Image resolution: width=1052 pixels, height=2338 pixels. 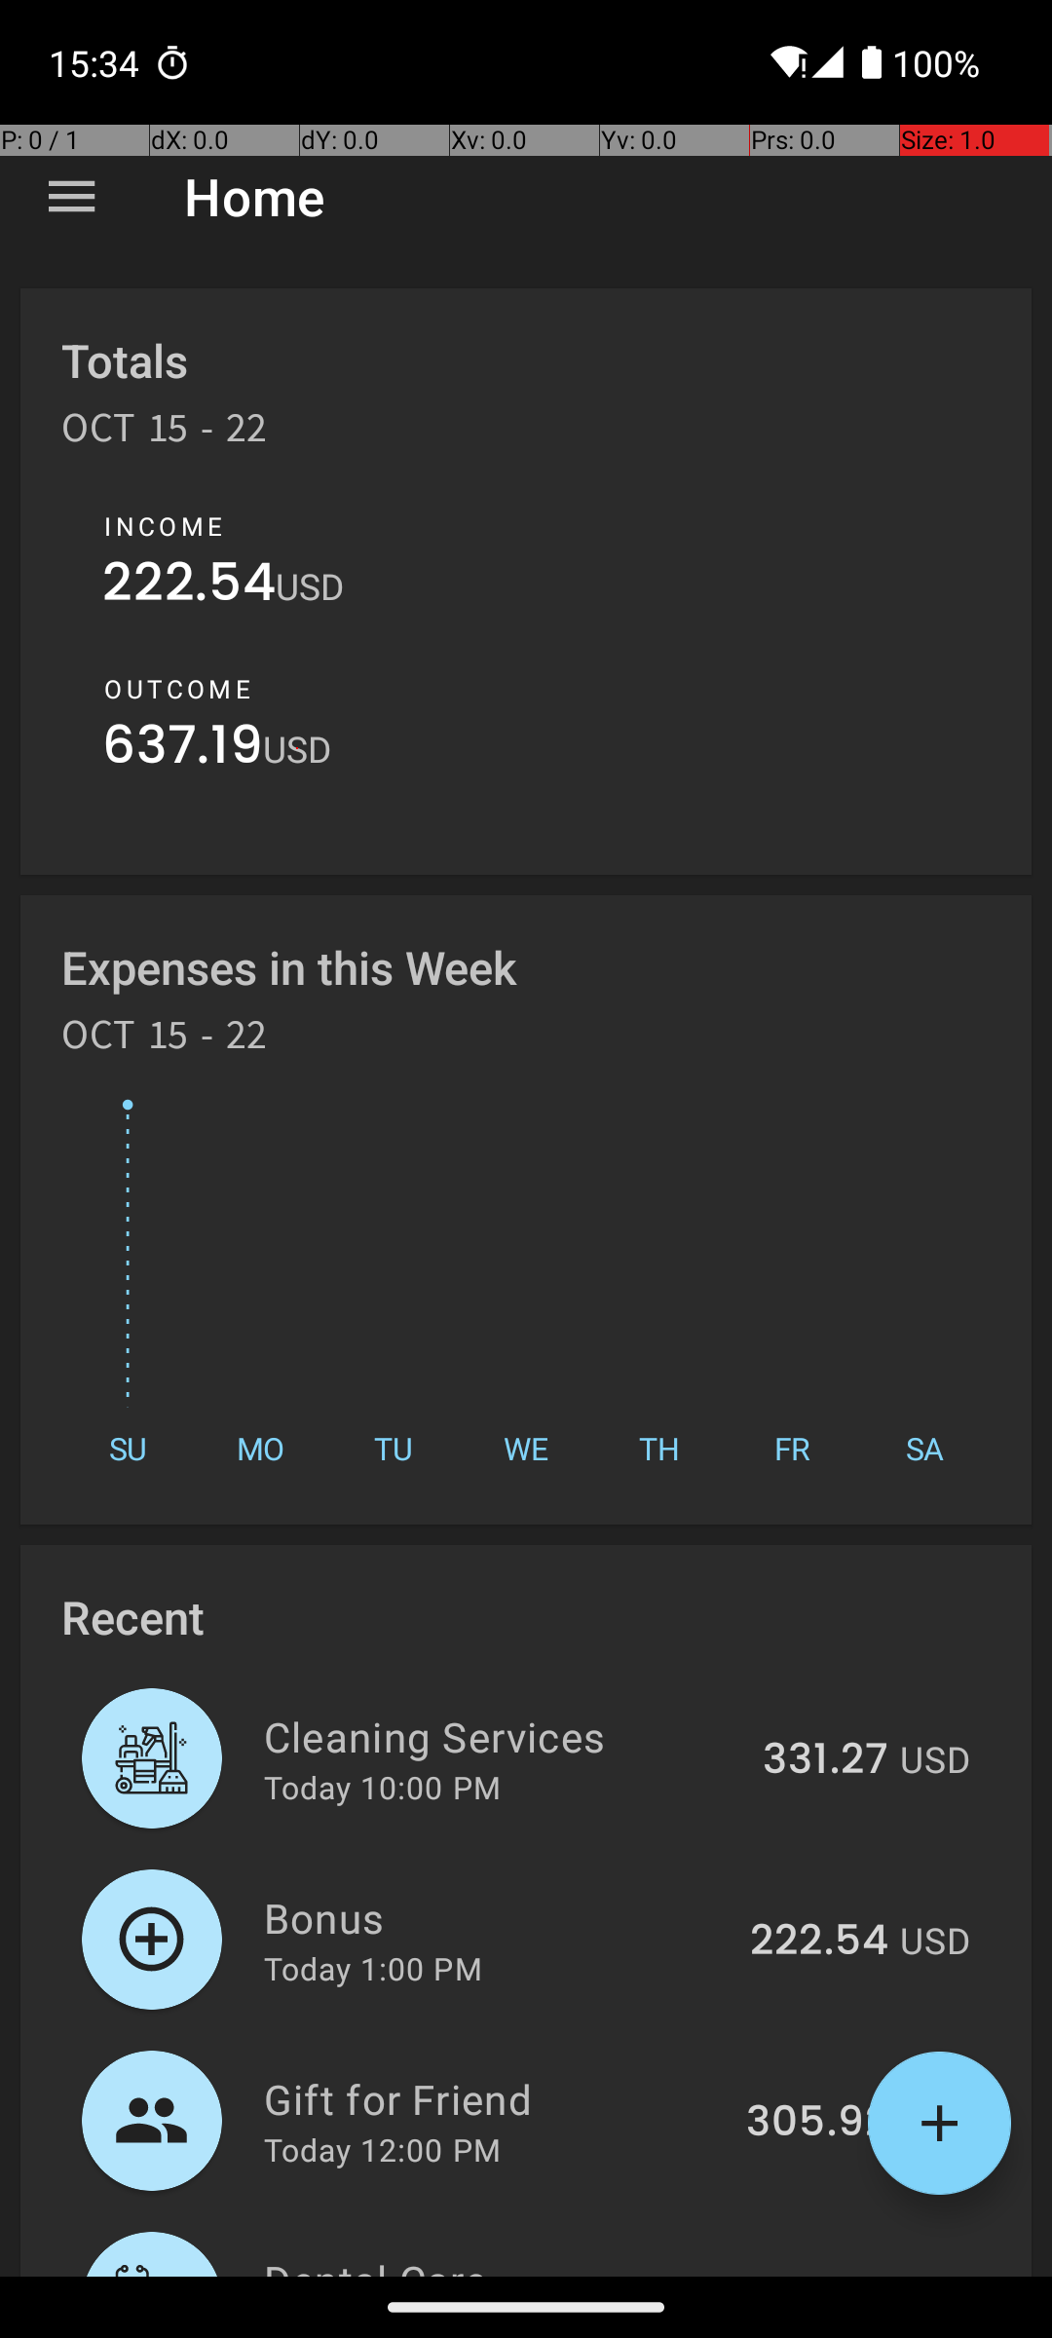 I want to click on 637.19, so click(x=183, y=750).